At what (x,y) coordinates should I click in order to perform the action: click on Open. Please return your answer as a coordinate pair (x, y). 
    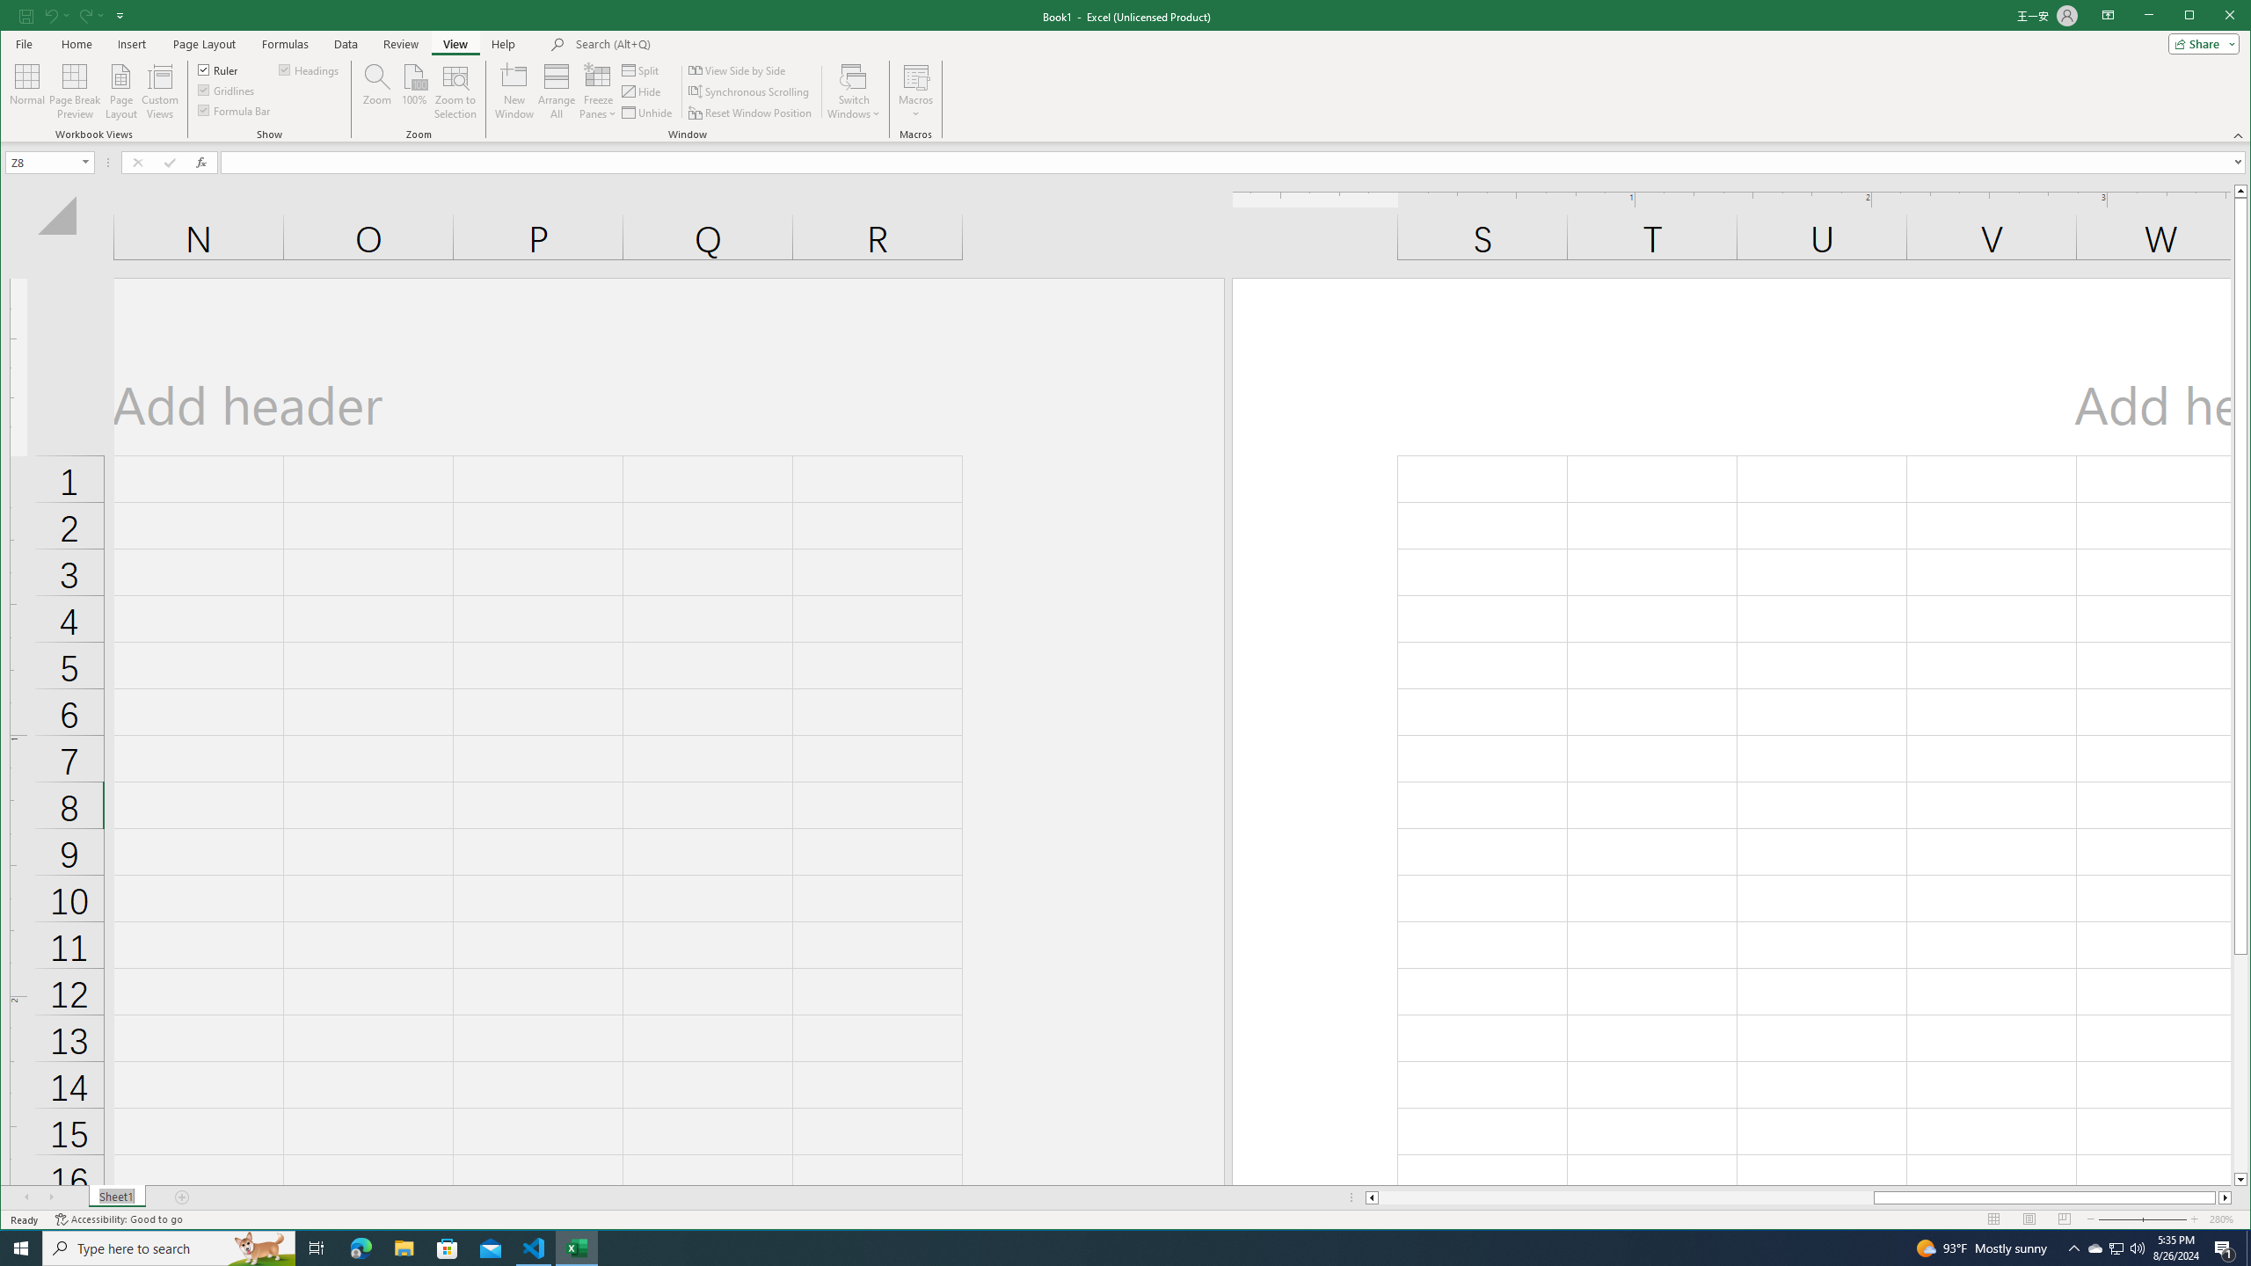
    Looking at the image, I should click on (448, 1248).